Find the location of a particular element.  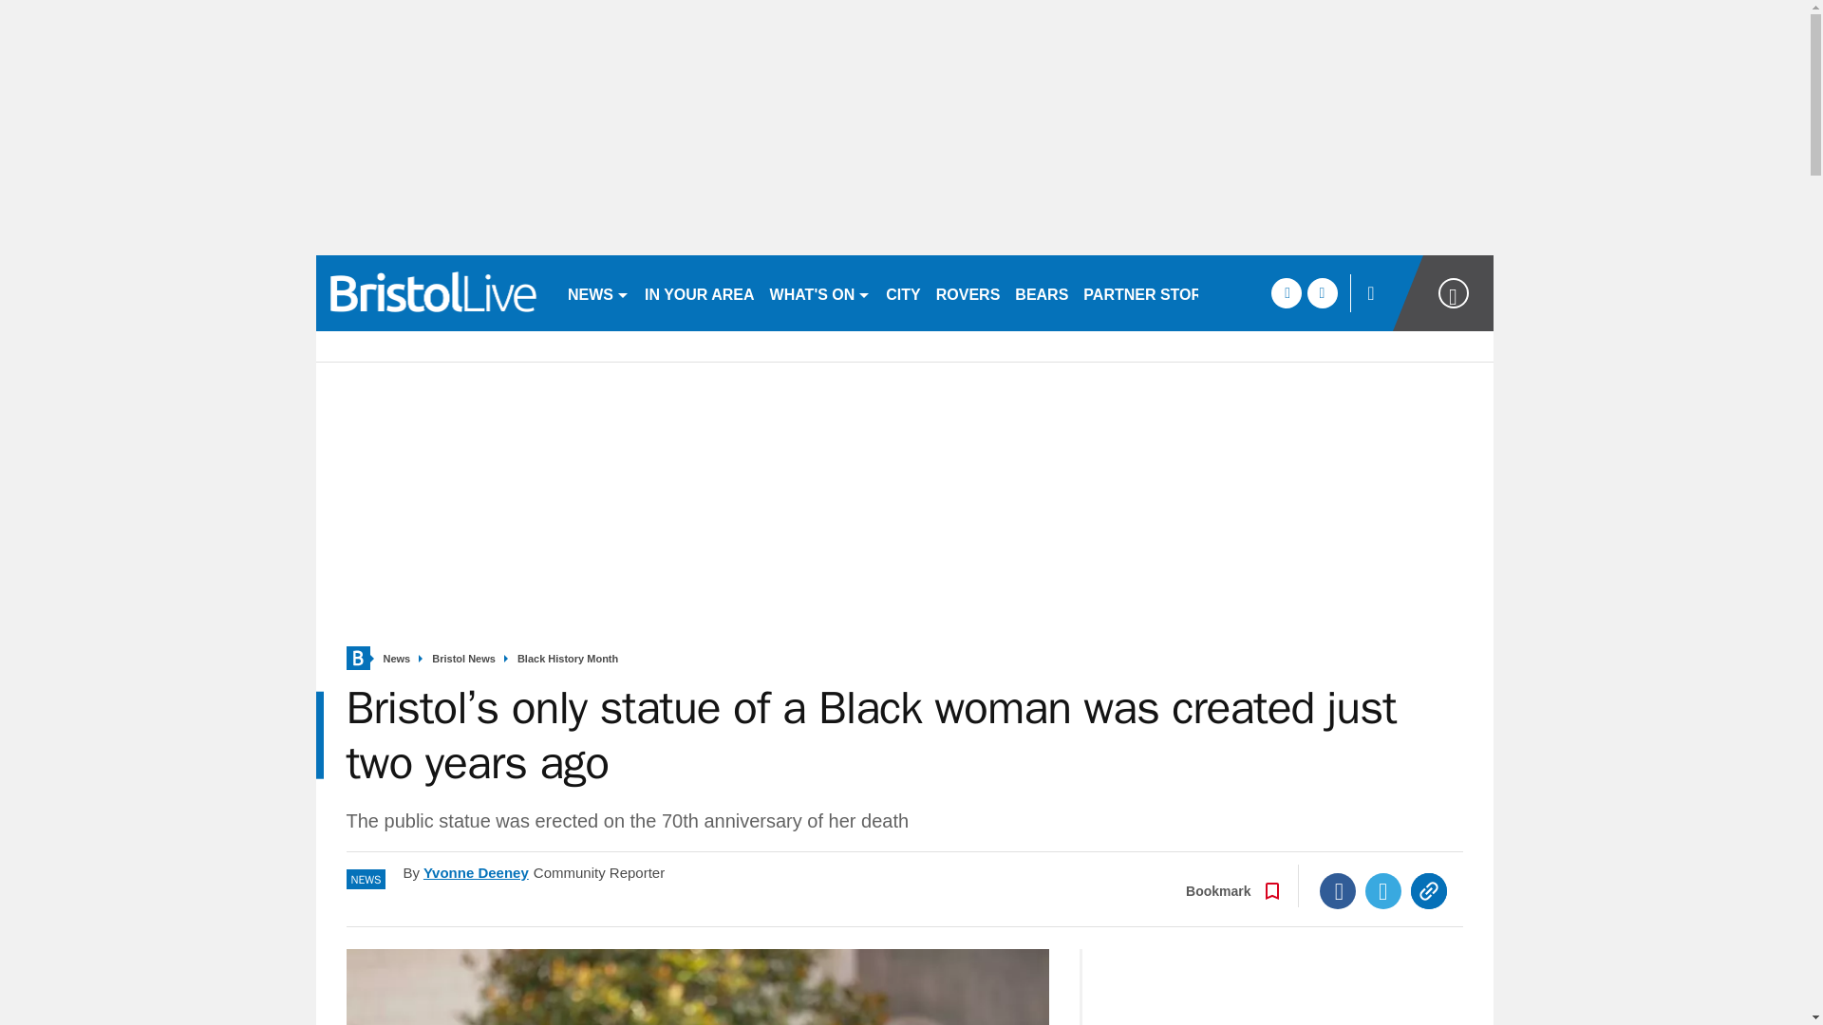

ROVERS is located at coordinates (968, 292).